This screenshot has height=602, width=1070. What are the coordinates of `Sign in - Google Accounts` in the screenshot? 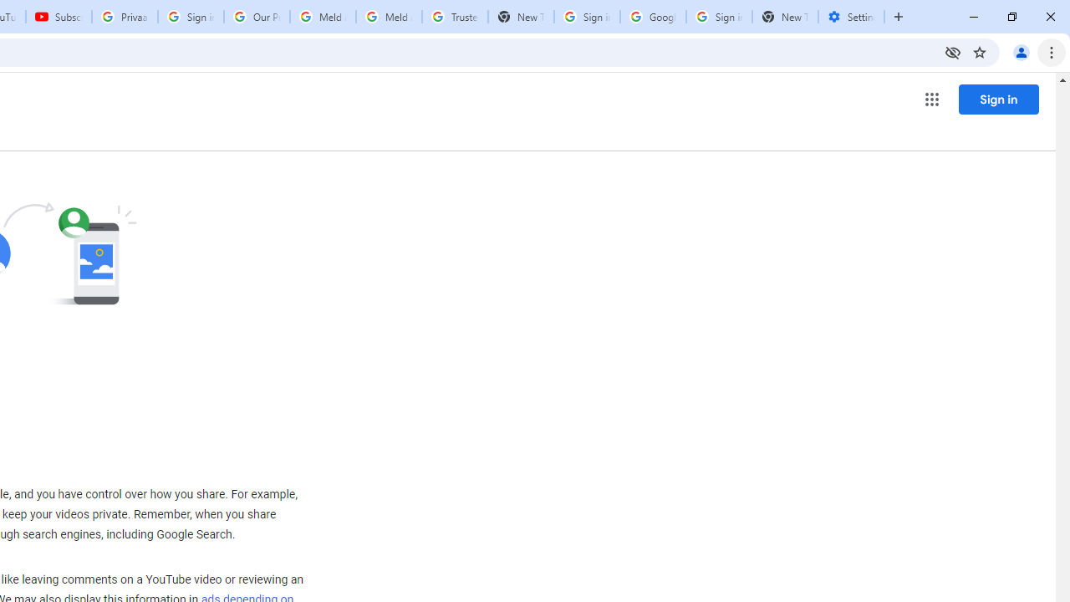 It's located at (587, 17).